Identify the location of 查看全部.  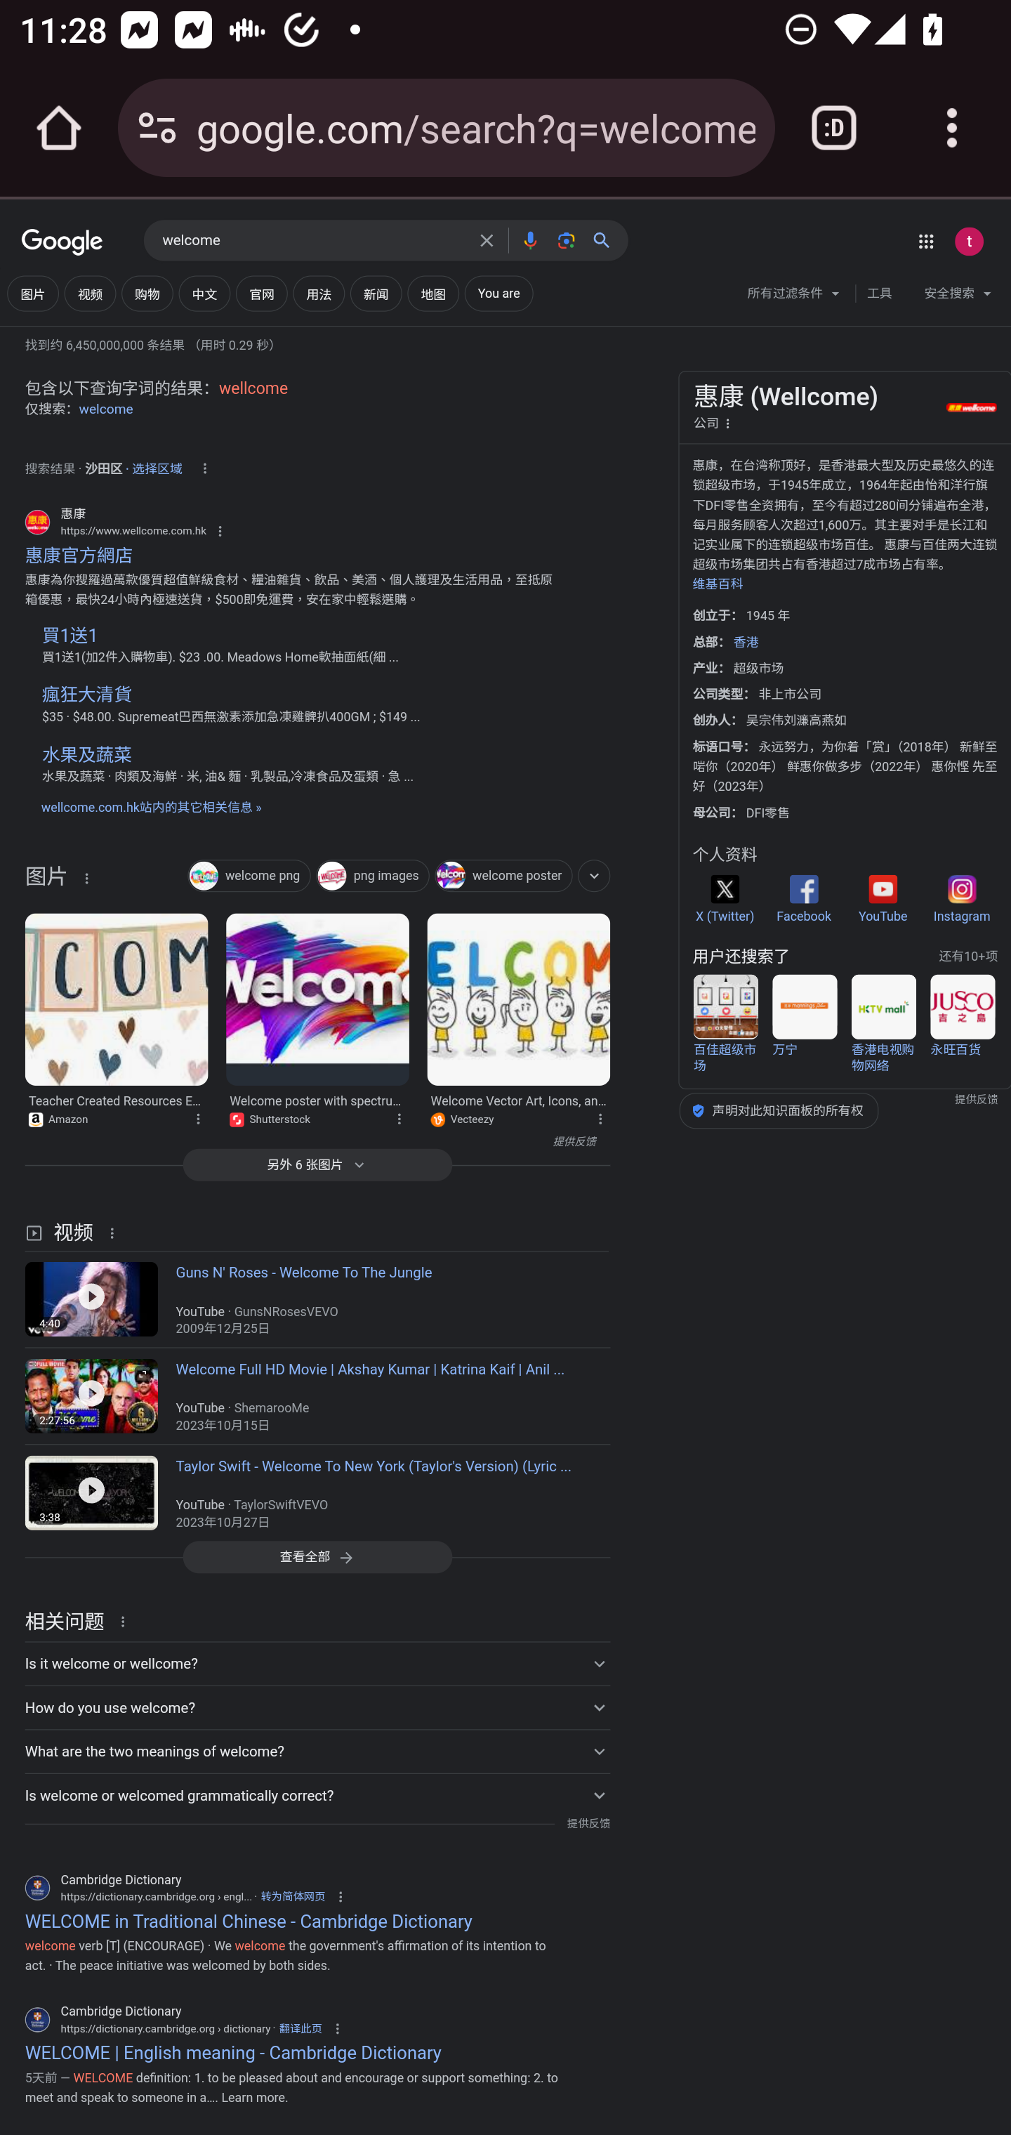
(317, 1556).